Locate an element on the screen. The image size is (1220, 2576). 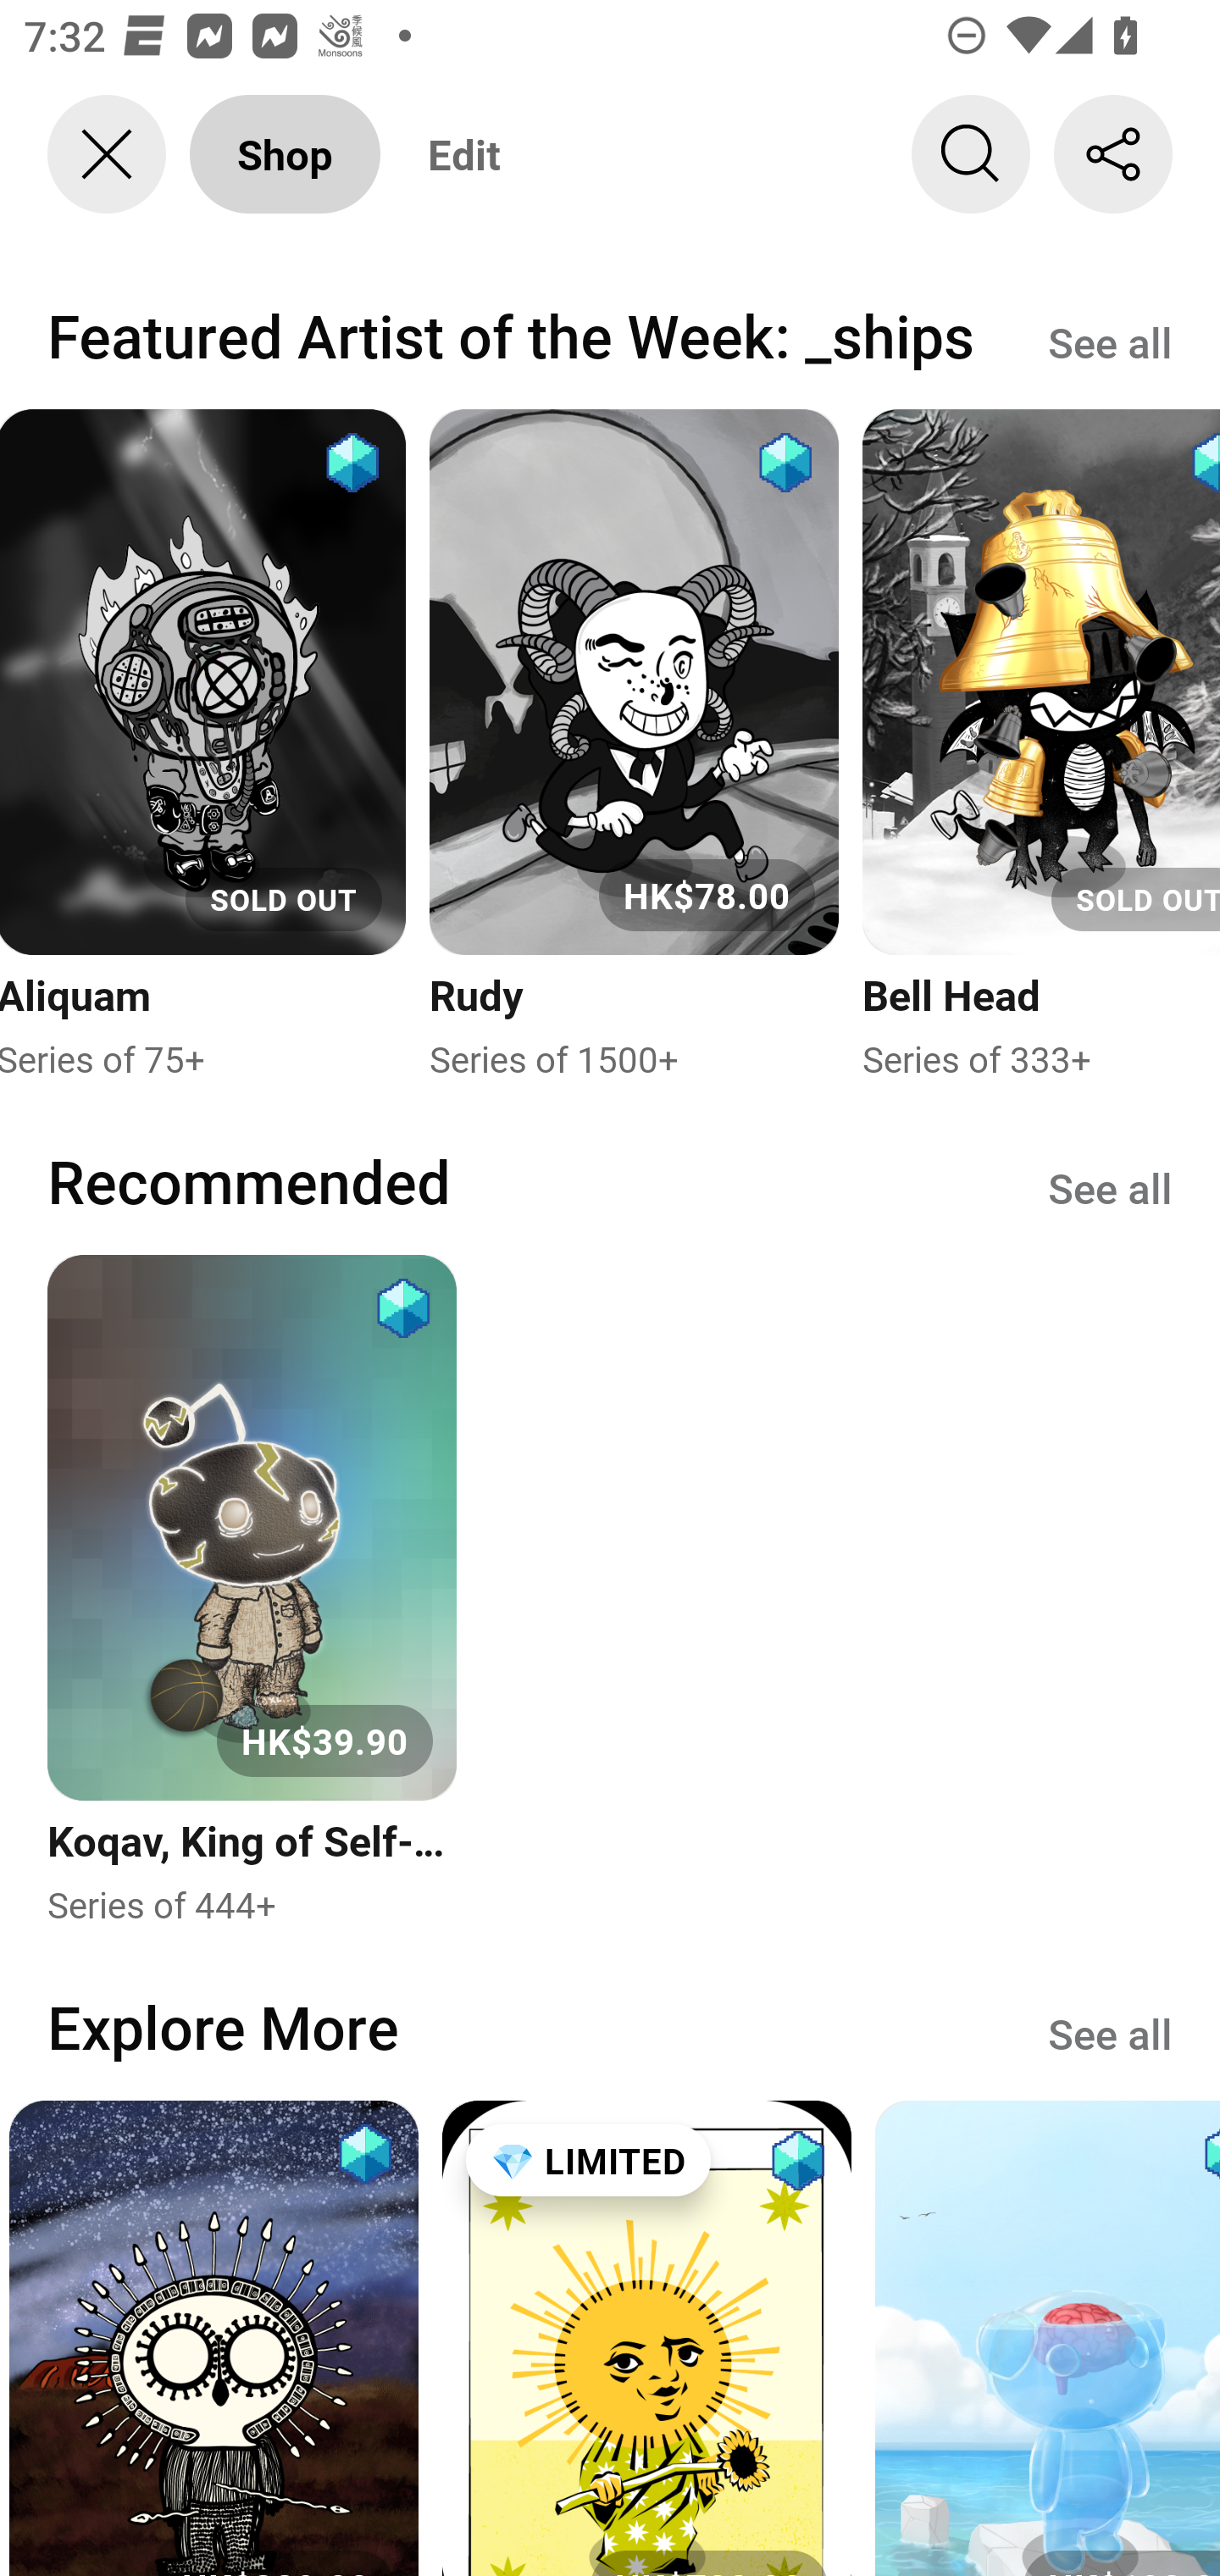
Bell Head, Series of 333+, SOLD OUT is located at coordinates (1041, 746).